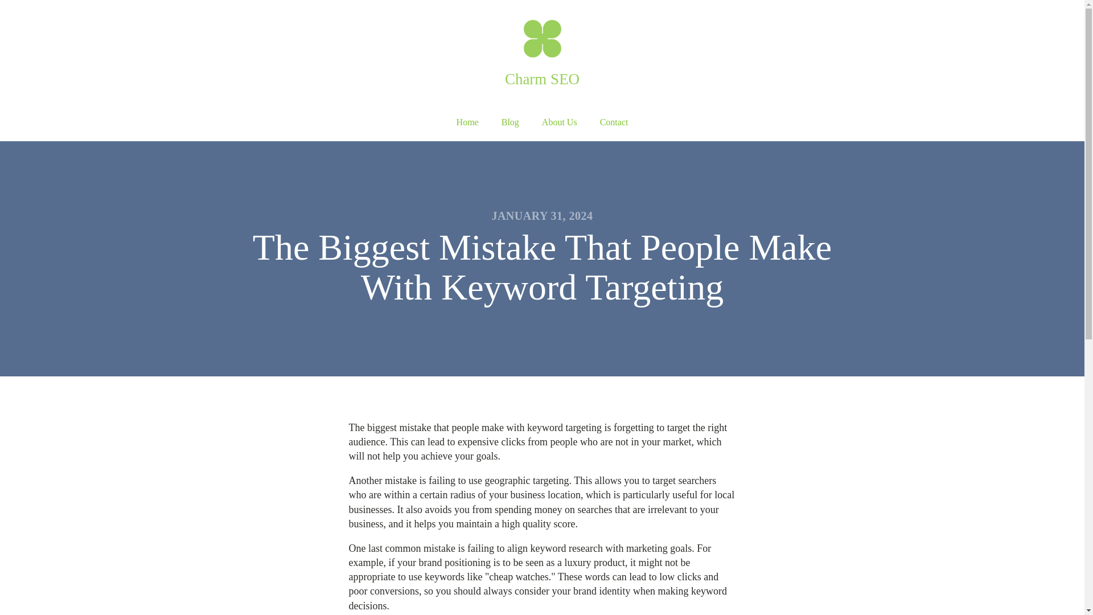  I want to click on Contact, so click(614, 122).